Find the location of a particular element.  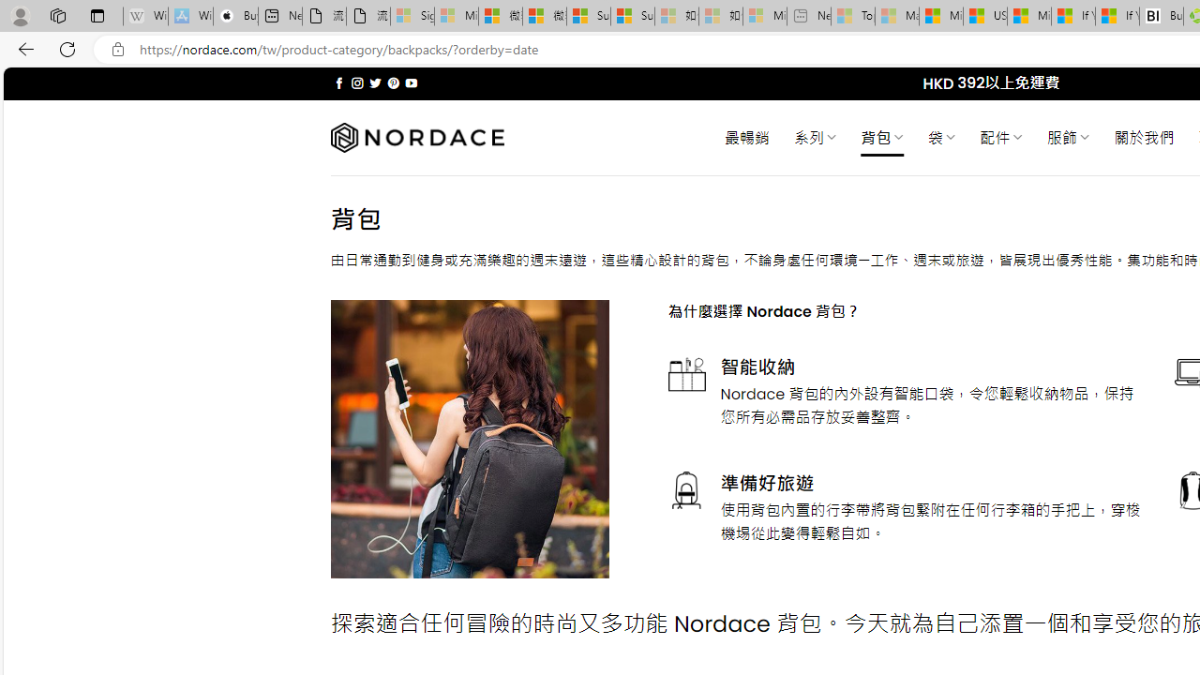

Microsoft Services Agreement - Sleeping is located at coordinates (456, 17).